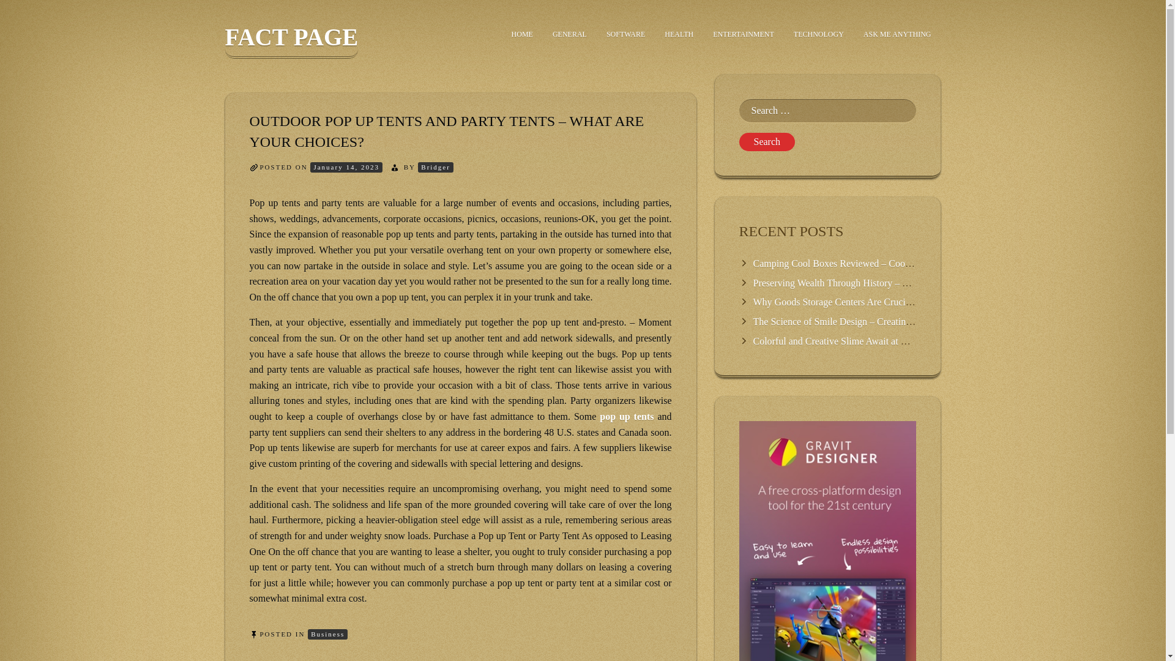 This screenshot has height=661, width=1175. What do you see at coordinates (570, 34) in the screenshot?
I see `GENERAL` at bounding box center [570, 34].